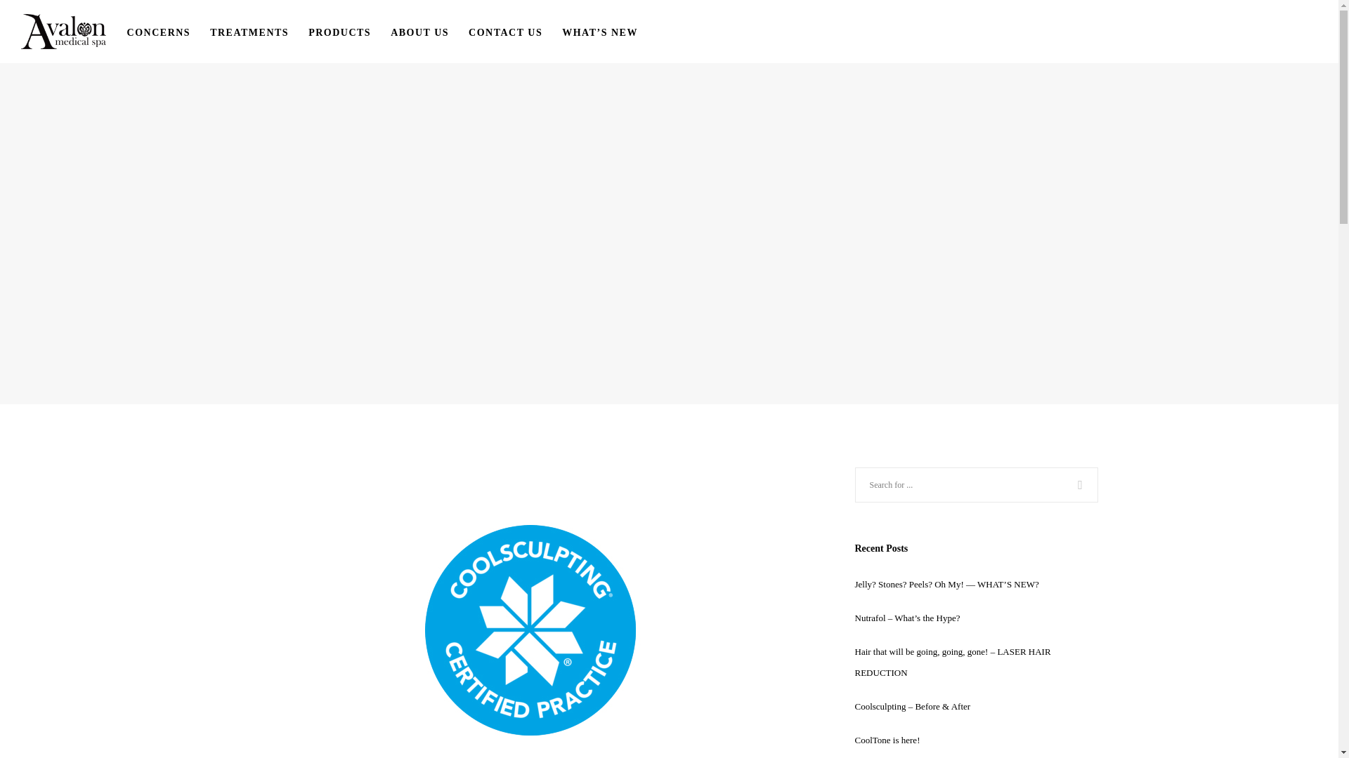 This screenshot has width=1349, height=758. Describe the element at coordinates (169, 31) in the screenshot. I see `CONCERNS` at that location.